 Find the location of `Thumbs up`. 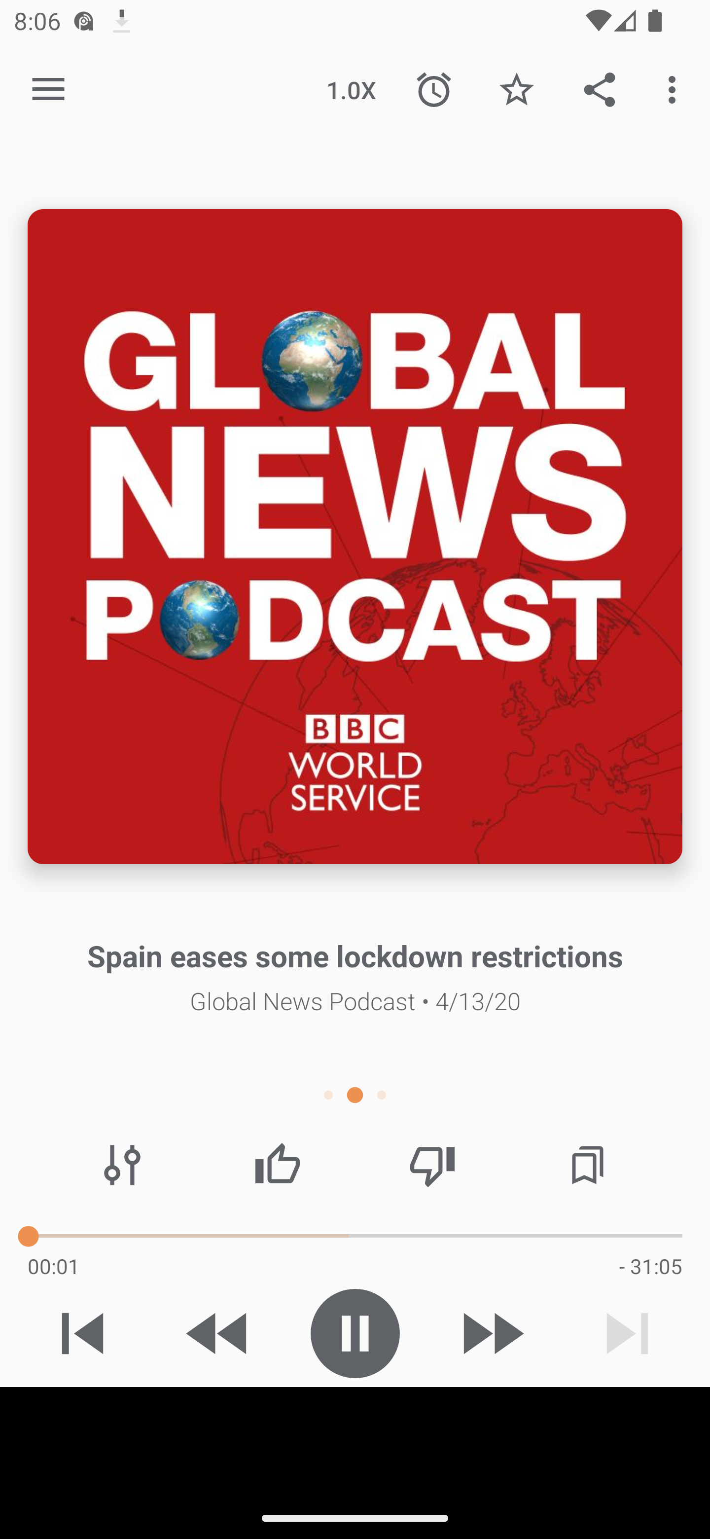

Thumbs up is located at coordinates (277, 1165).